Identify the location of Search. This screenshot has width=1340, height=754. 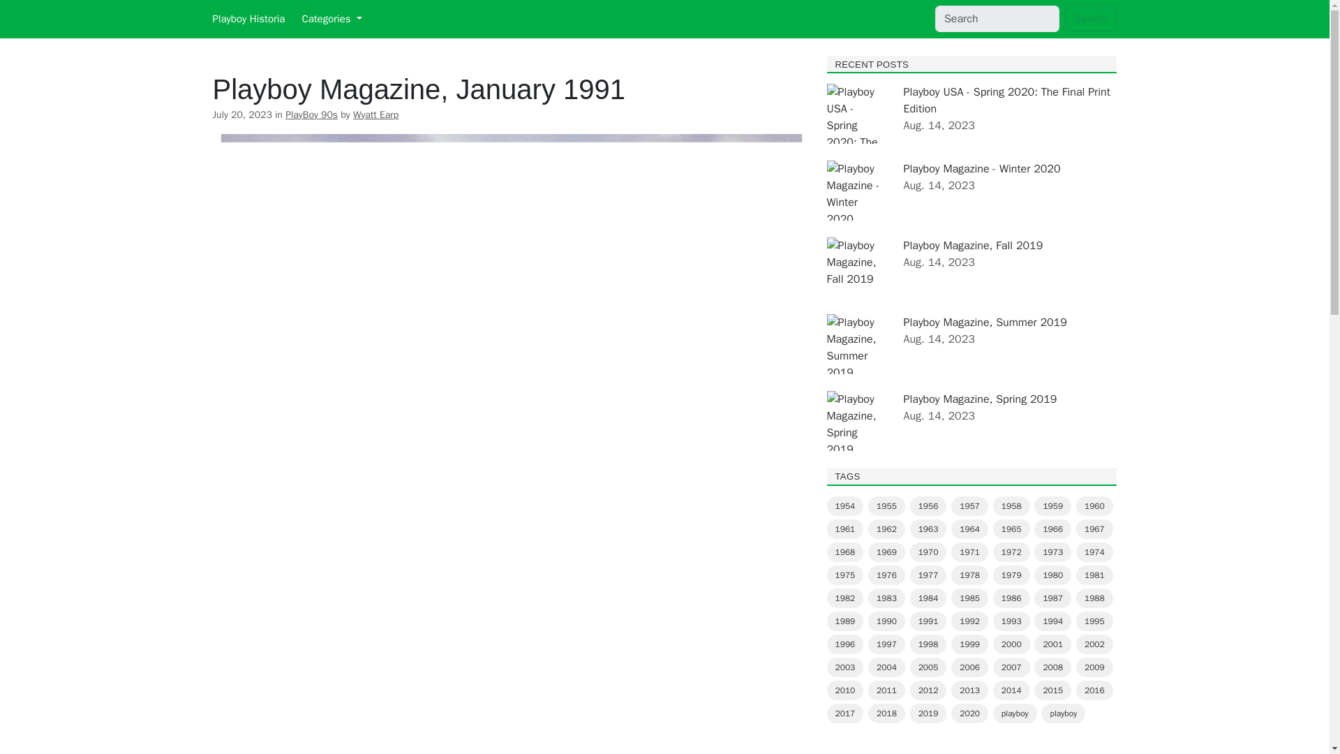
(1092, 18).